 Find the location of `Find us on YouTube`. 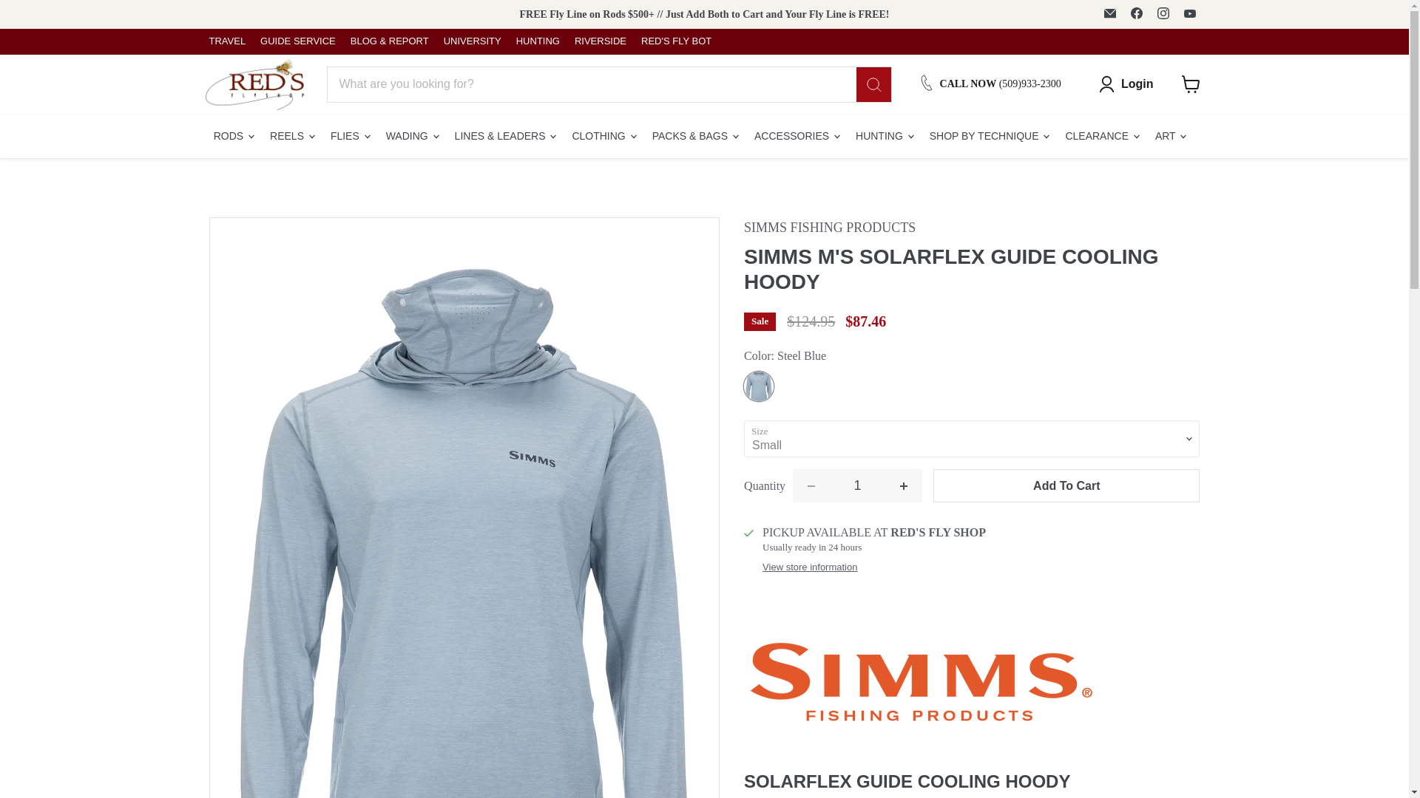

Find us on YouTube is located at coordinates (1189, 13).